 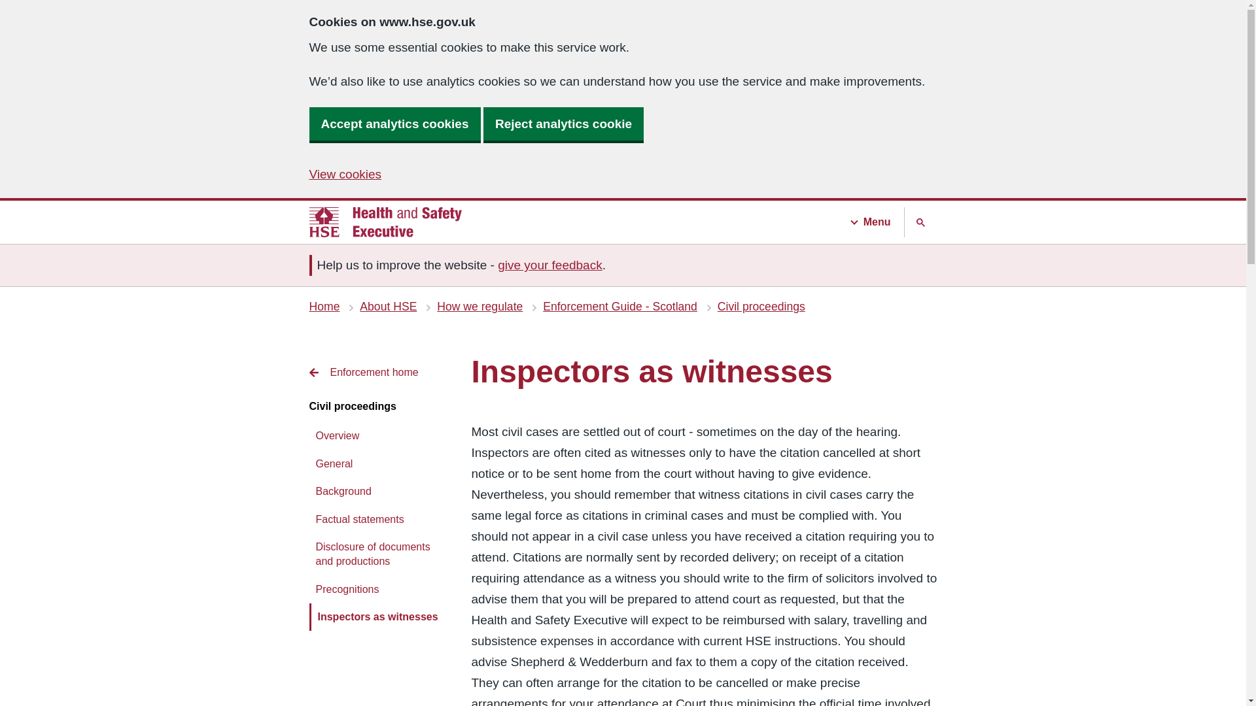 What do you see at coordinates (379, 373) in the screenshot?
I see `Back to Enforcement home` at bounding box center [379, 373].